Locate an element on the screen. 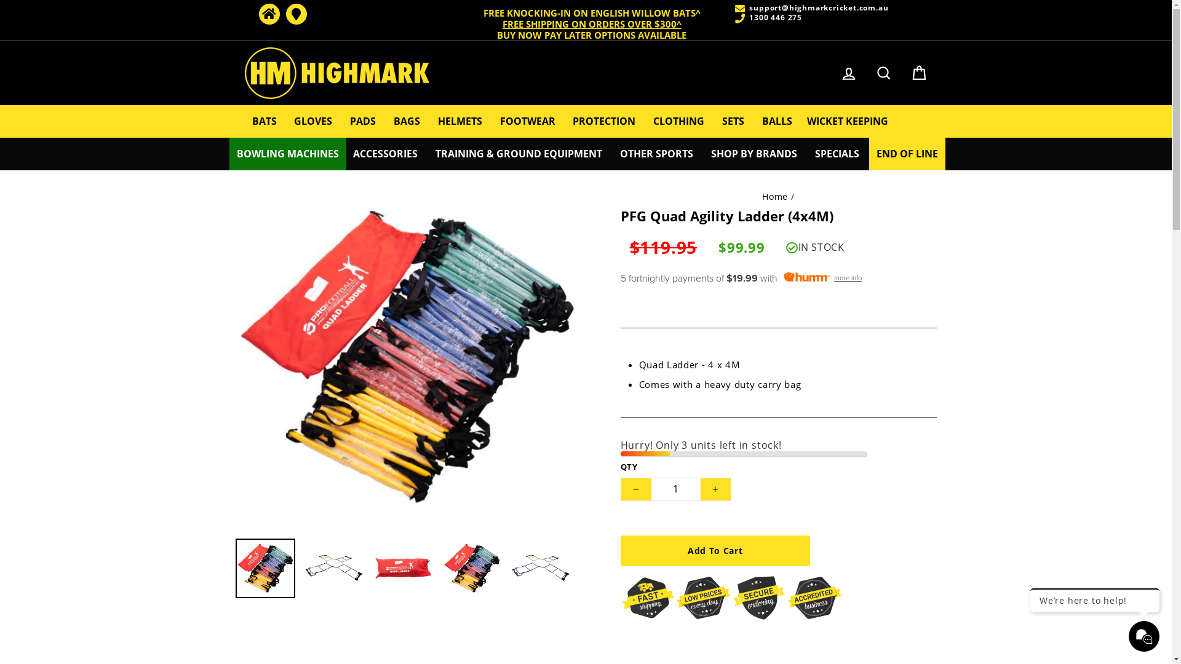  SEARCH is located at coordinates (884, 74).